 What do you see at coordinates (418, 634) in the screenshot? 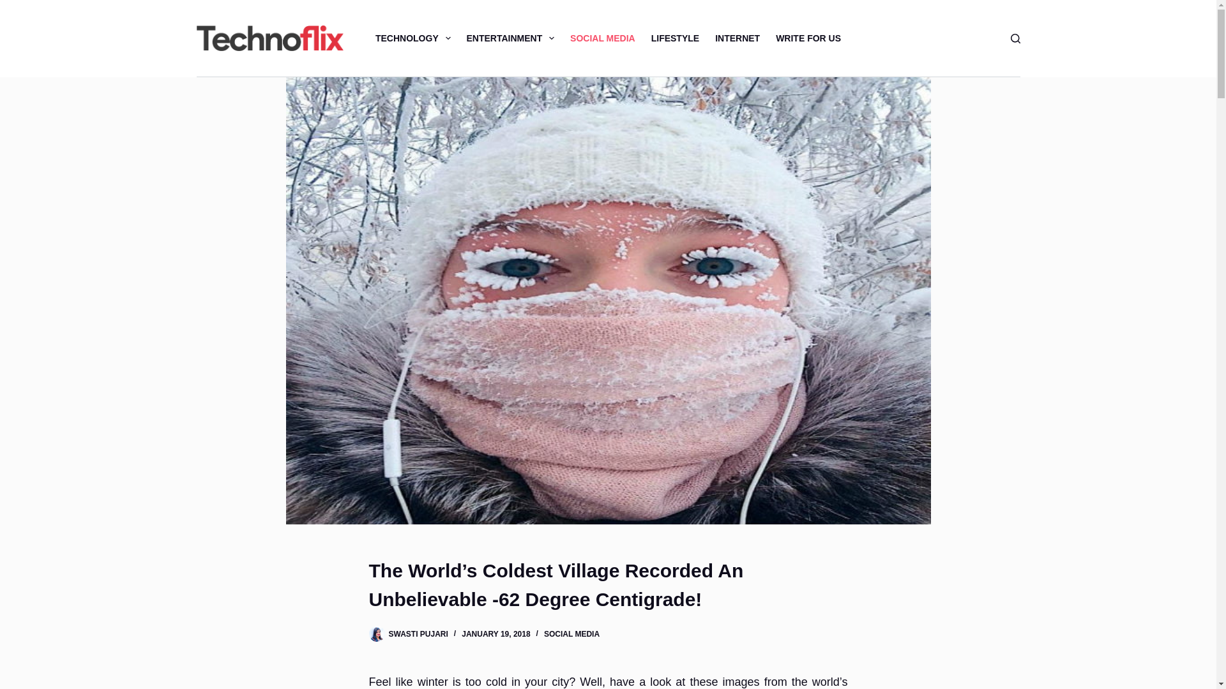
I see `Posts by Swasti Pujari` at bounding box center [418, 634].